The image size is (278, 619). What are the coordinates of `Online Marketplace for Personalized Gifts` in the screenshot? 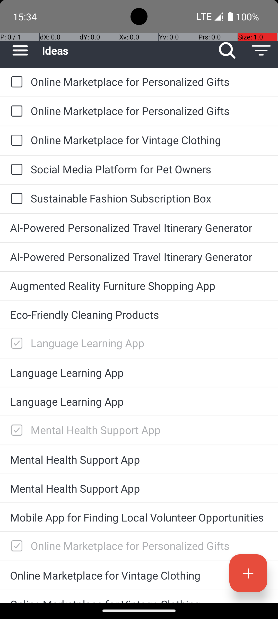 It's located at (149, 82).